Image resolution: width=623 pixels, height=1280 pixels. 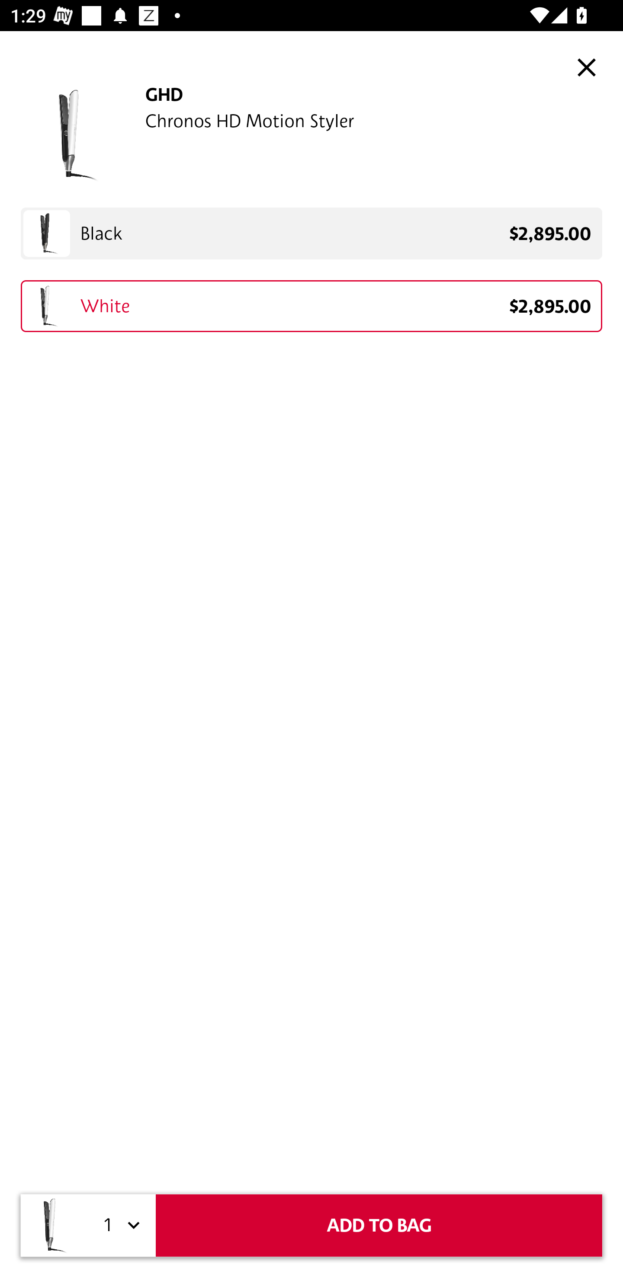 I want to click on Black $2,895.00, so click(x=311, y=234).